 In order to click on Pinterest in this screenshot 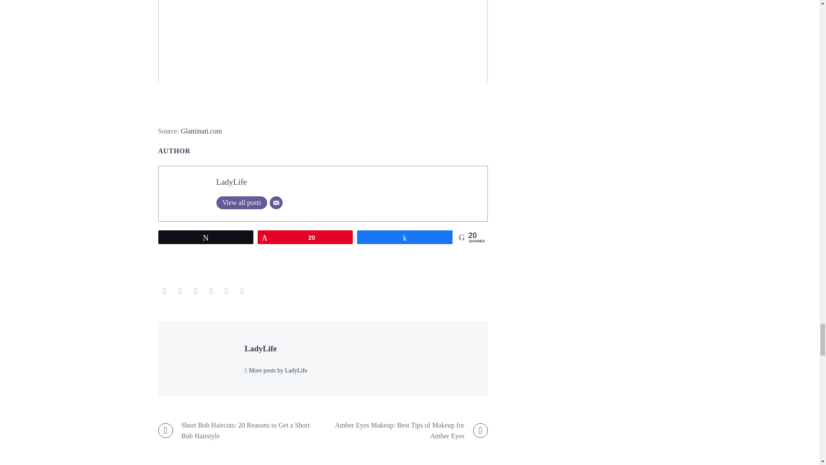, I will do `click(195, 291)`.